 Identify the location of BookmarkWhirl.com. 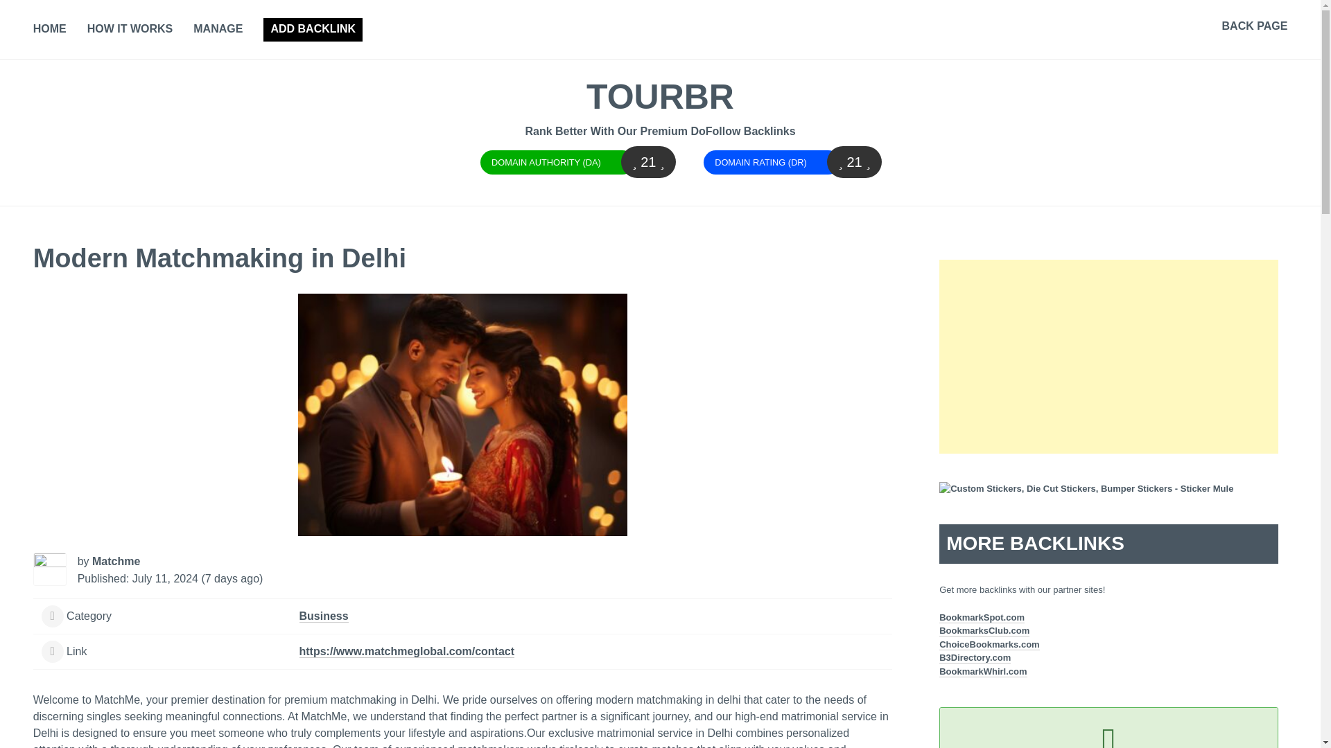
(983, 672).